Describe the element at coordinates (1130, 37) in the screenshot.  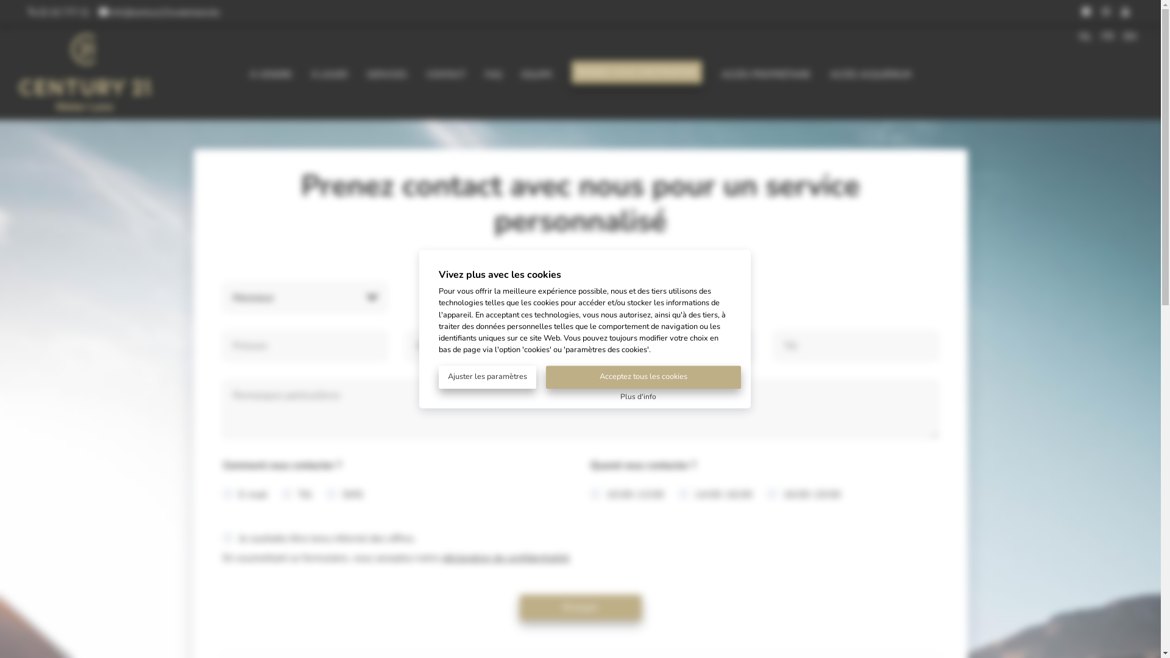
I see `EN` at that location.